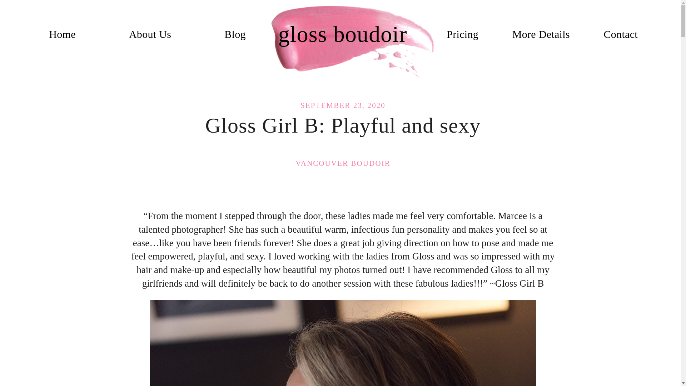  I want to click on Contact, so click(621, 34).